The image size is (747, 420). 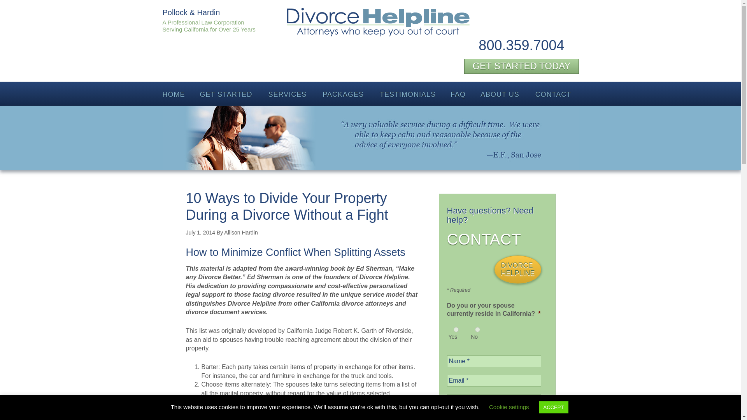 What do you see at coordinates (173, 94) in the screenshot?
I see `HOME` at bounding box center [173, 94].